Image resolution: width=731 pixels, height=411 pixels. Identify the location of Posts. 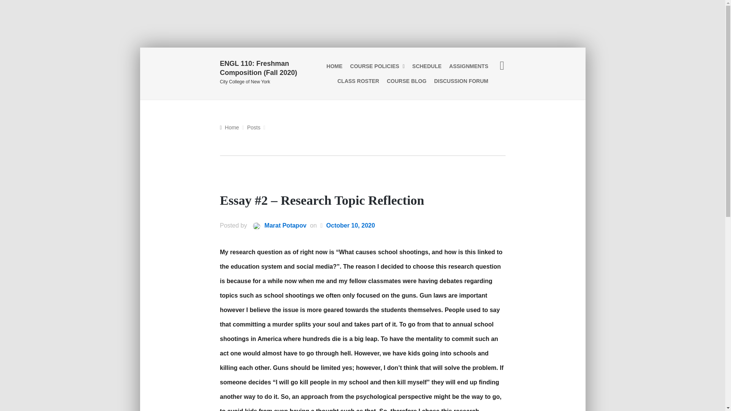
(254, 128).